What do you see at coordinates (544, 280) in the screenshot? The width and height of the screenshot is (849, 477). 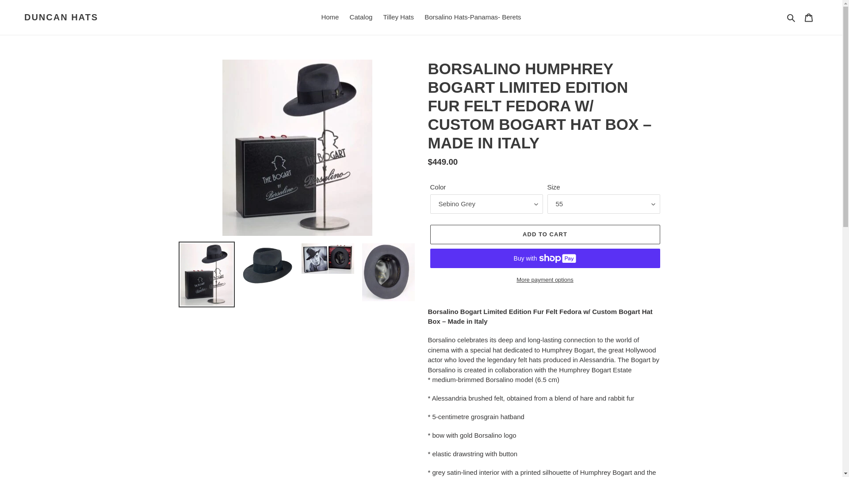 I see `More payment options` at bounding box center [544, 280].